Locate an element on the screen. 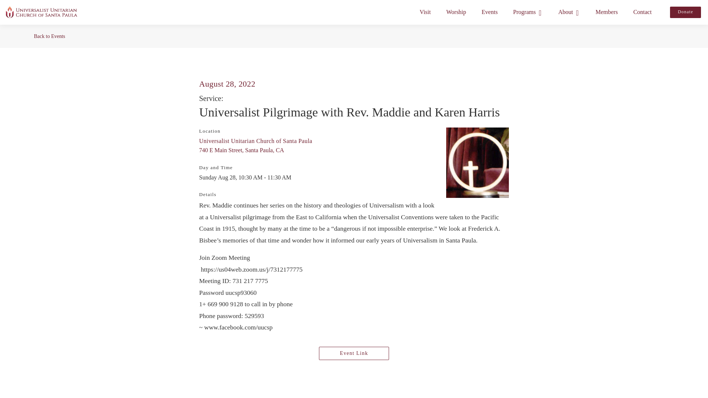 Image resolution: width=708 pixels, height=398 pixels. Programs is located at coordinates (528, 12).